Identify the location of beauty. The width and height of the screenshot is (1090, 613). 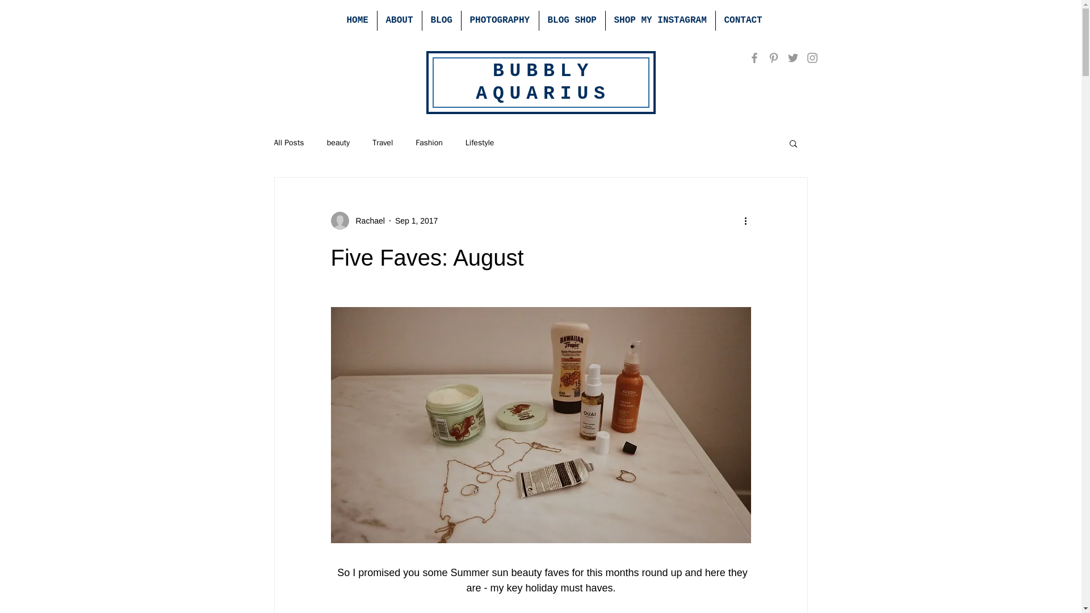
(338, 143).